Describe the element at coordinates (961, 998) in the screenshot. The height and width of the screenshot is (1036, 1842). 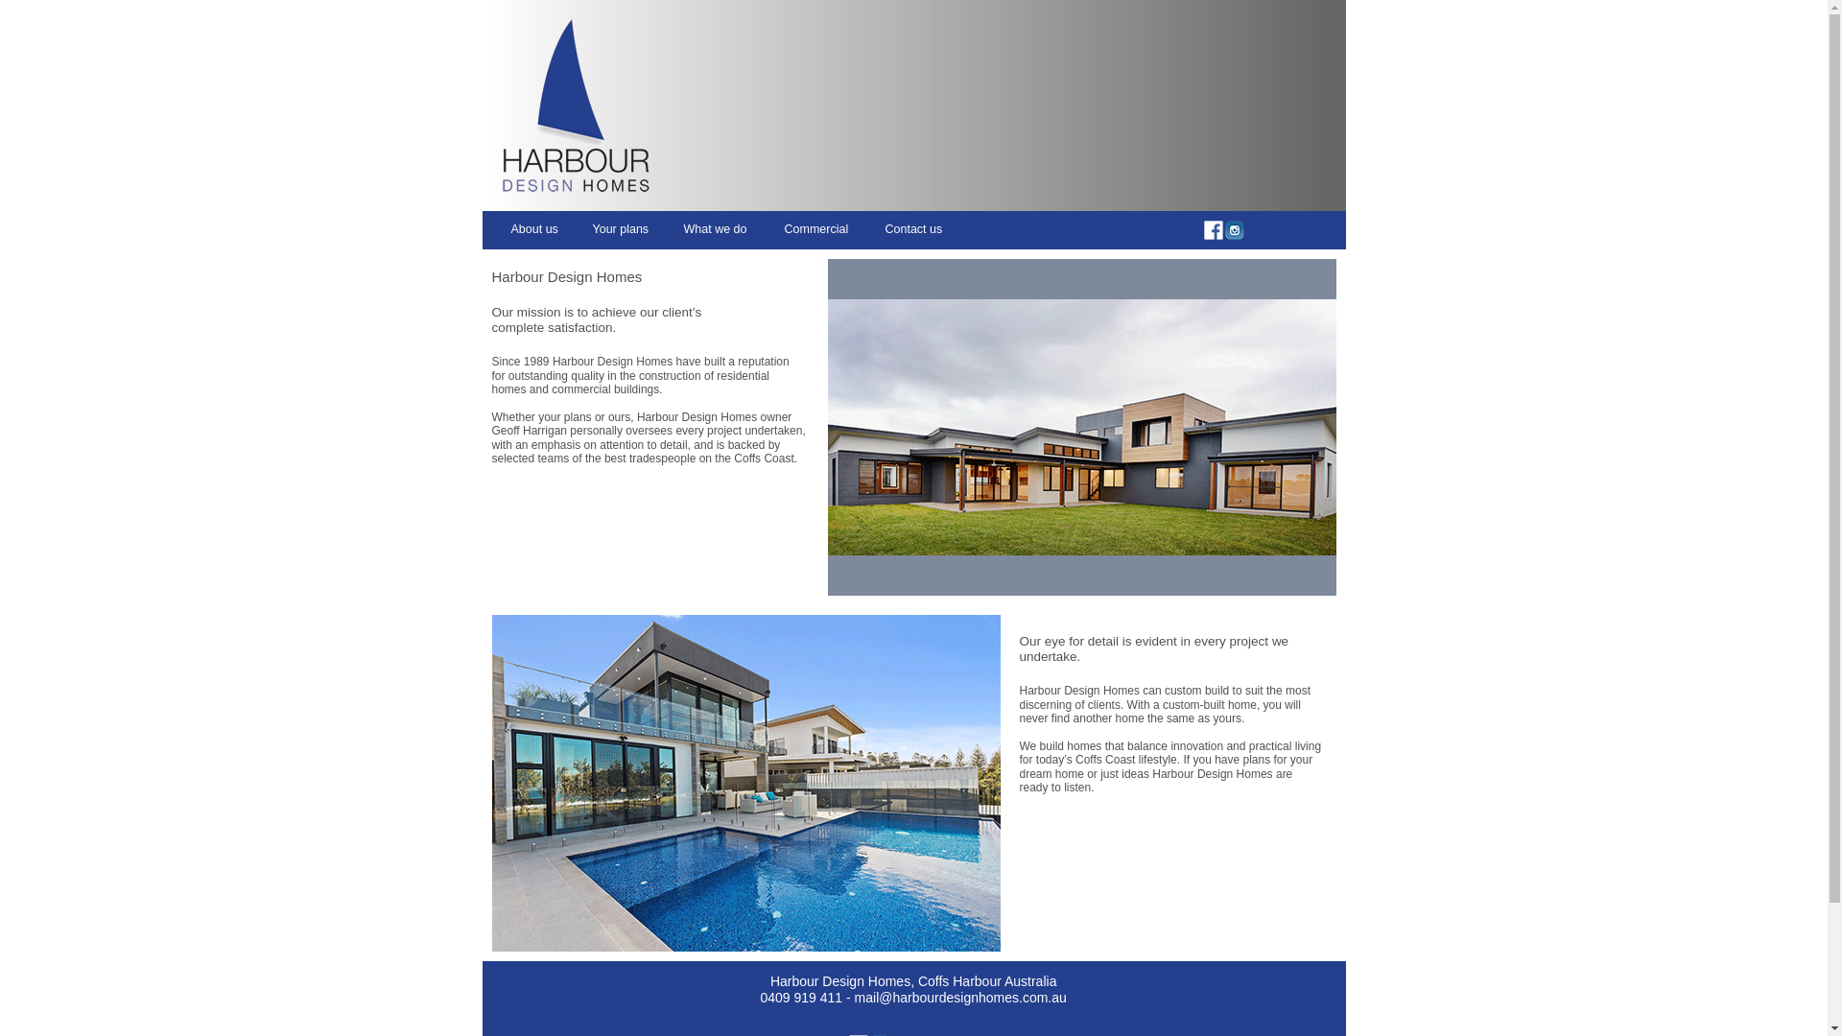
I see `mail@harbourdesignhomes.com.au` at that location.